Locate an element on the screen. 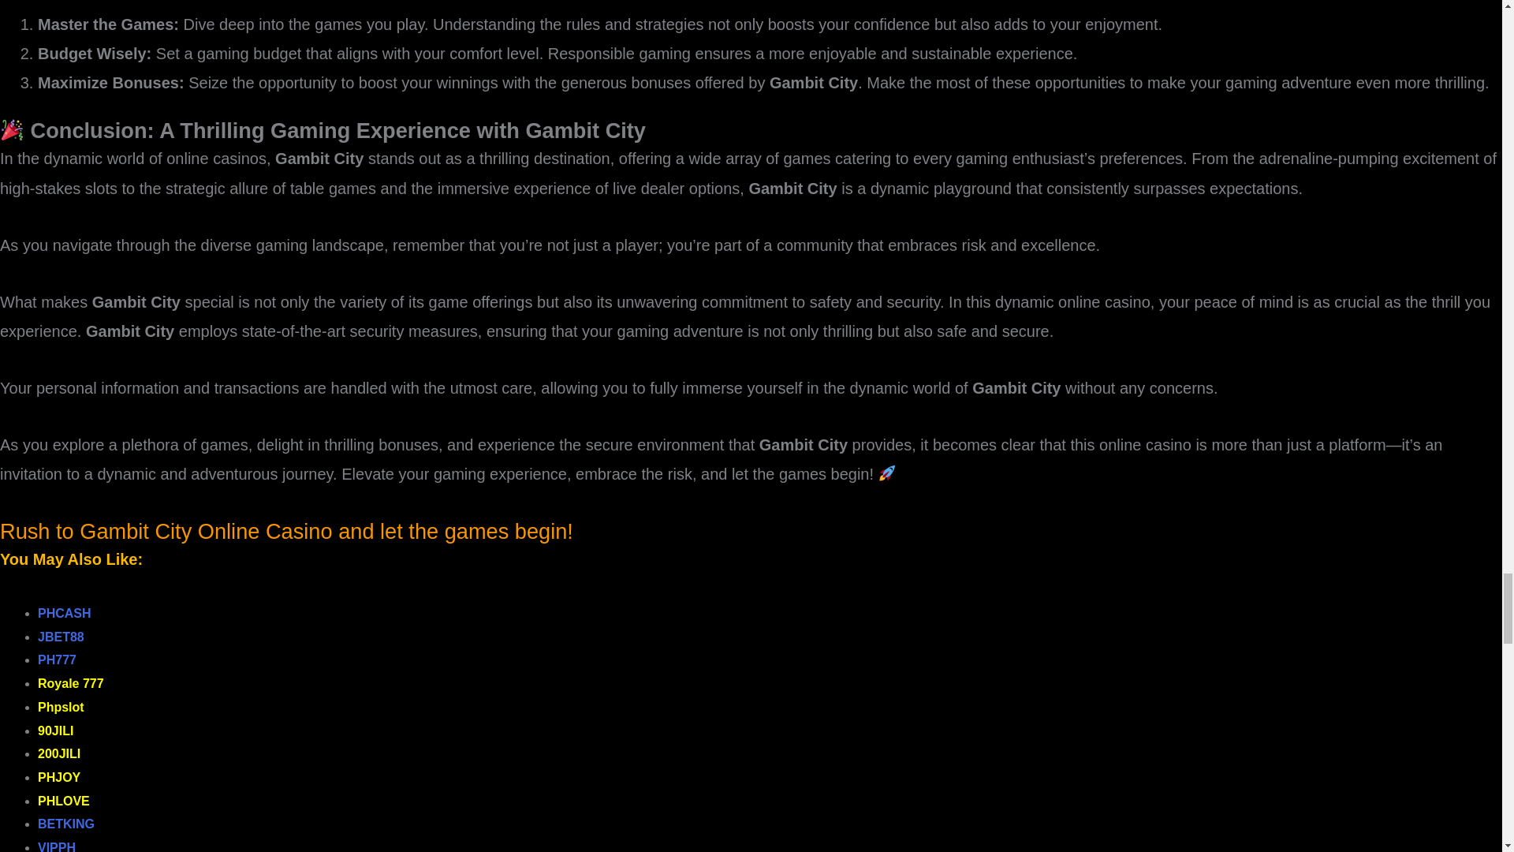 Image resolution: width=1514 pixels, height=852 pixels. Royale 777 is located at coordinates (71, 683).